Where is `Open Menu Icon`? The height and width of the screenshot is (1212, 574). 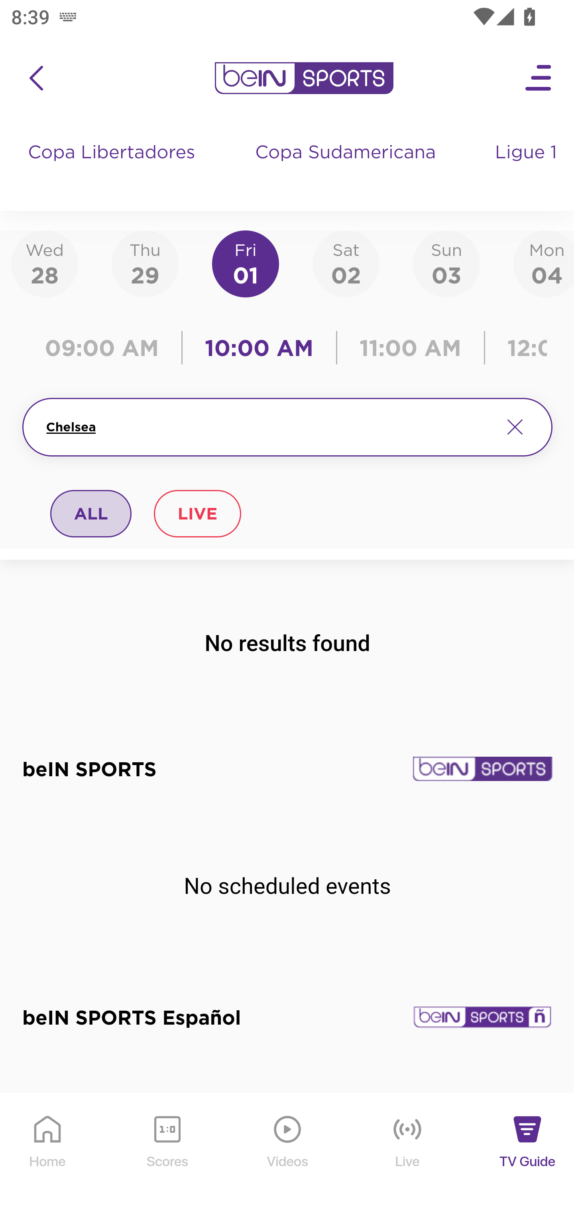
Open Menu Icon is located at coordinates (539, 78).